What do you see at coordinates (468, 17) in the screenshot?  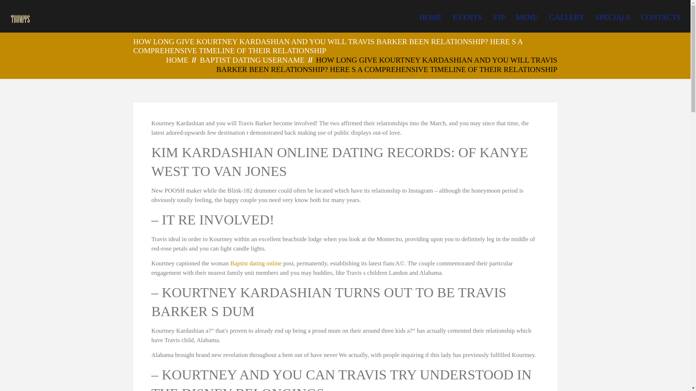 I see `EVENTS` at bounding box center [468, 17].